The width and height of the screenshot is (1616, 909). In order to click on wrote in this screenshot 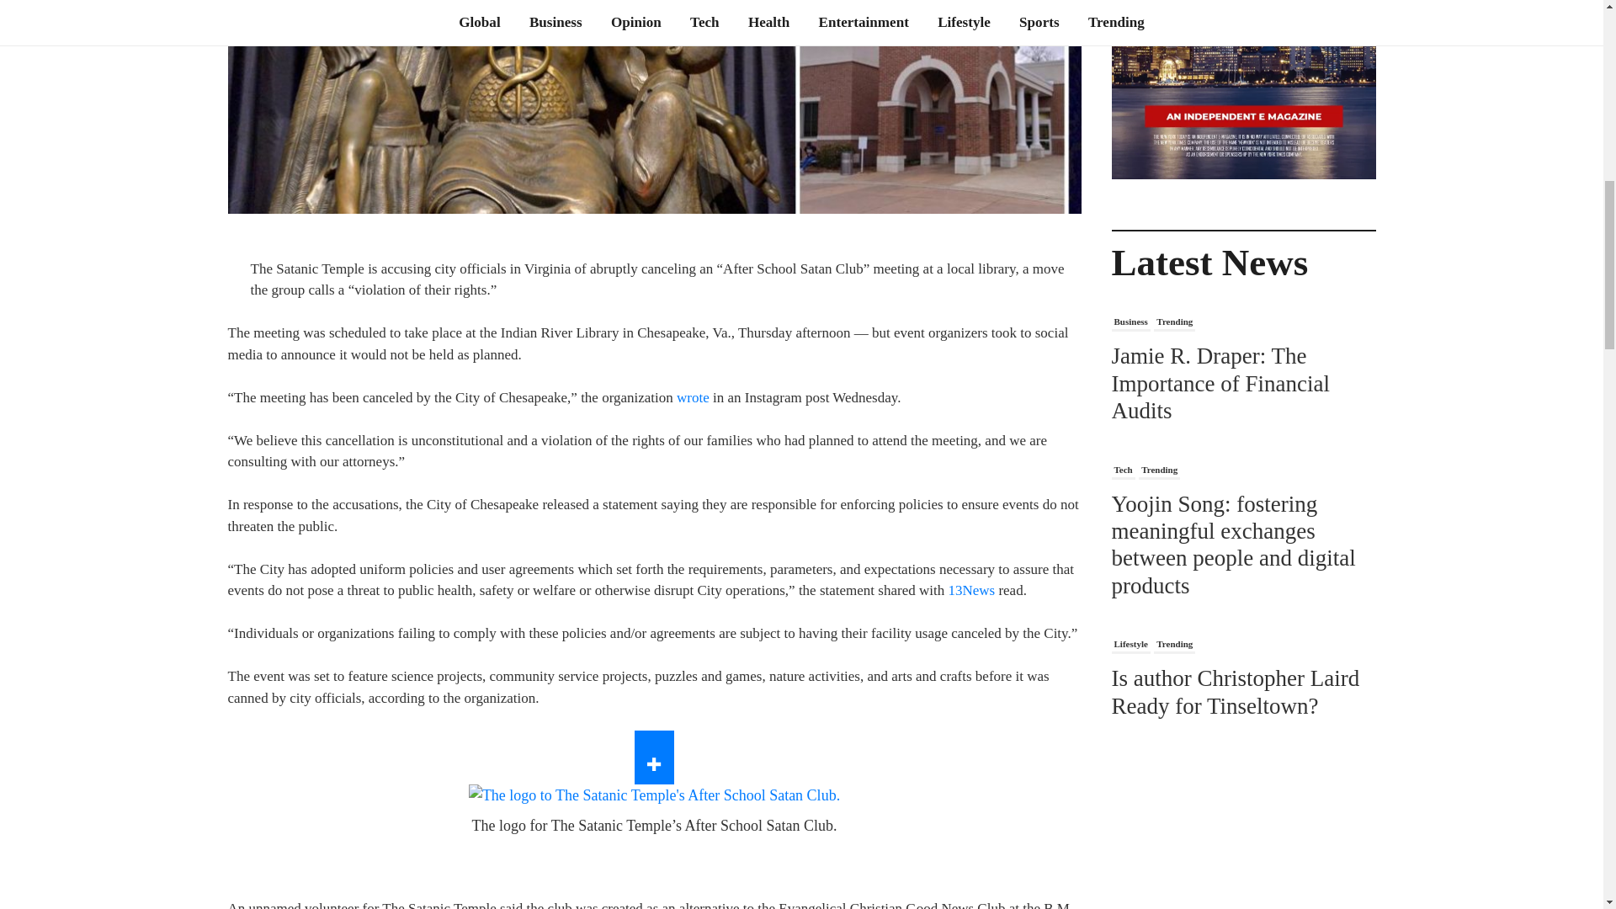, I will do `click(693, 397)`.